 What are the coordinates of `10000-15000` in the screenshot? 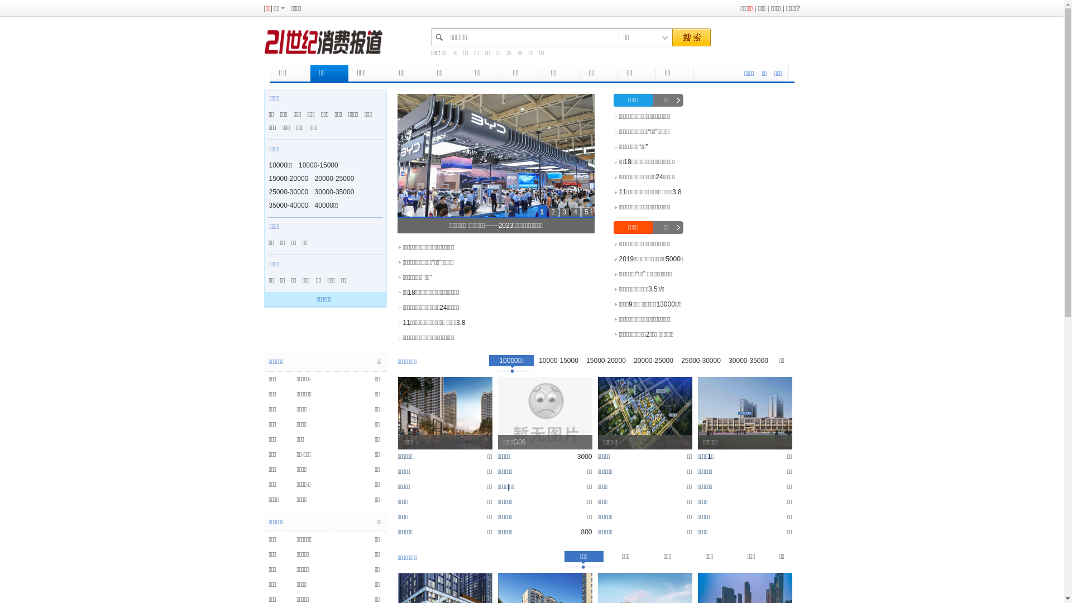 It's located at (318, 165).